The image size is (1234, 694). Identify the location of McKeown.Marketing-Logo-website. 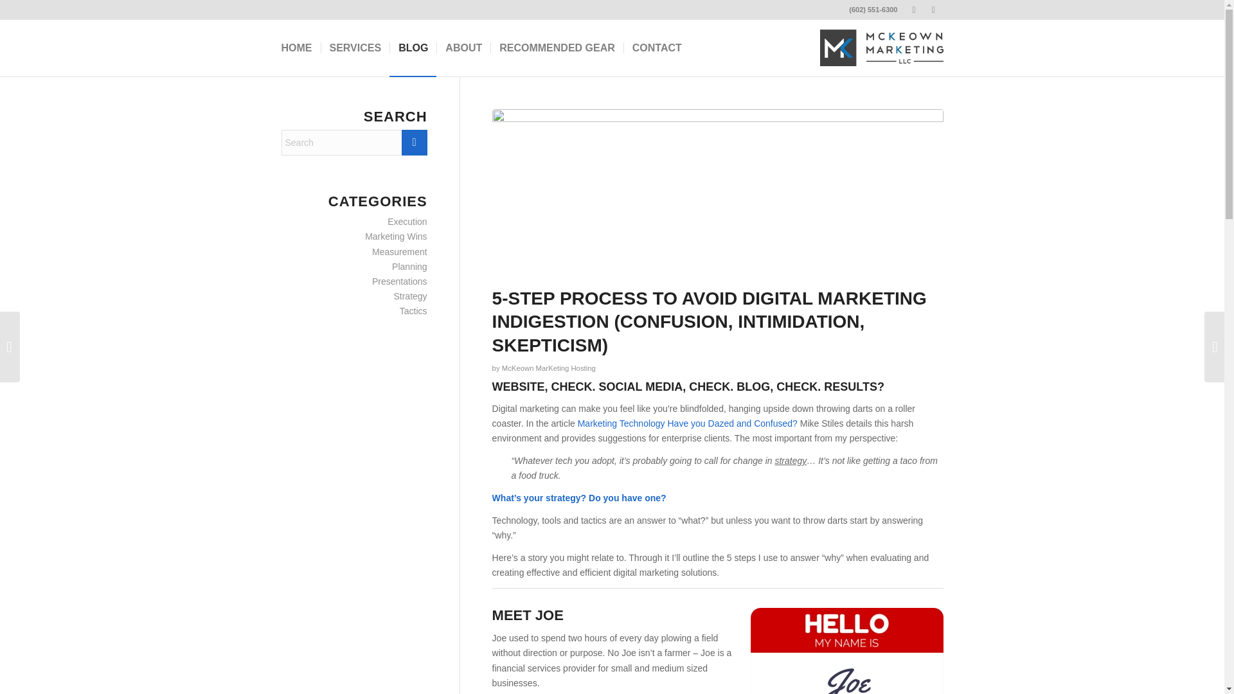
(882, 48).